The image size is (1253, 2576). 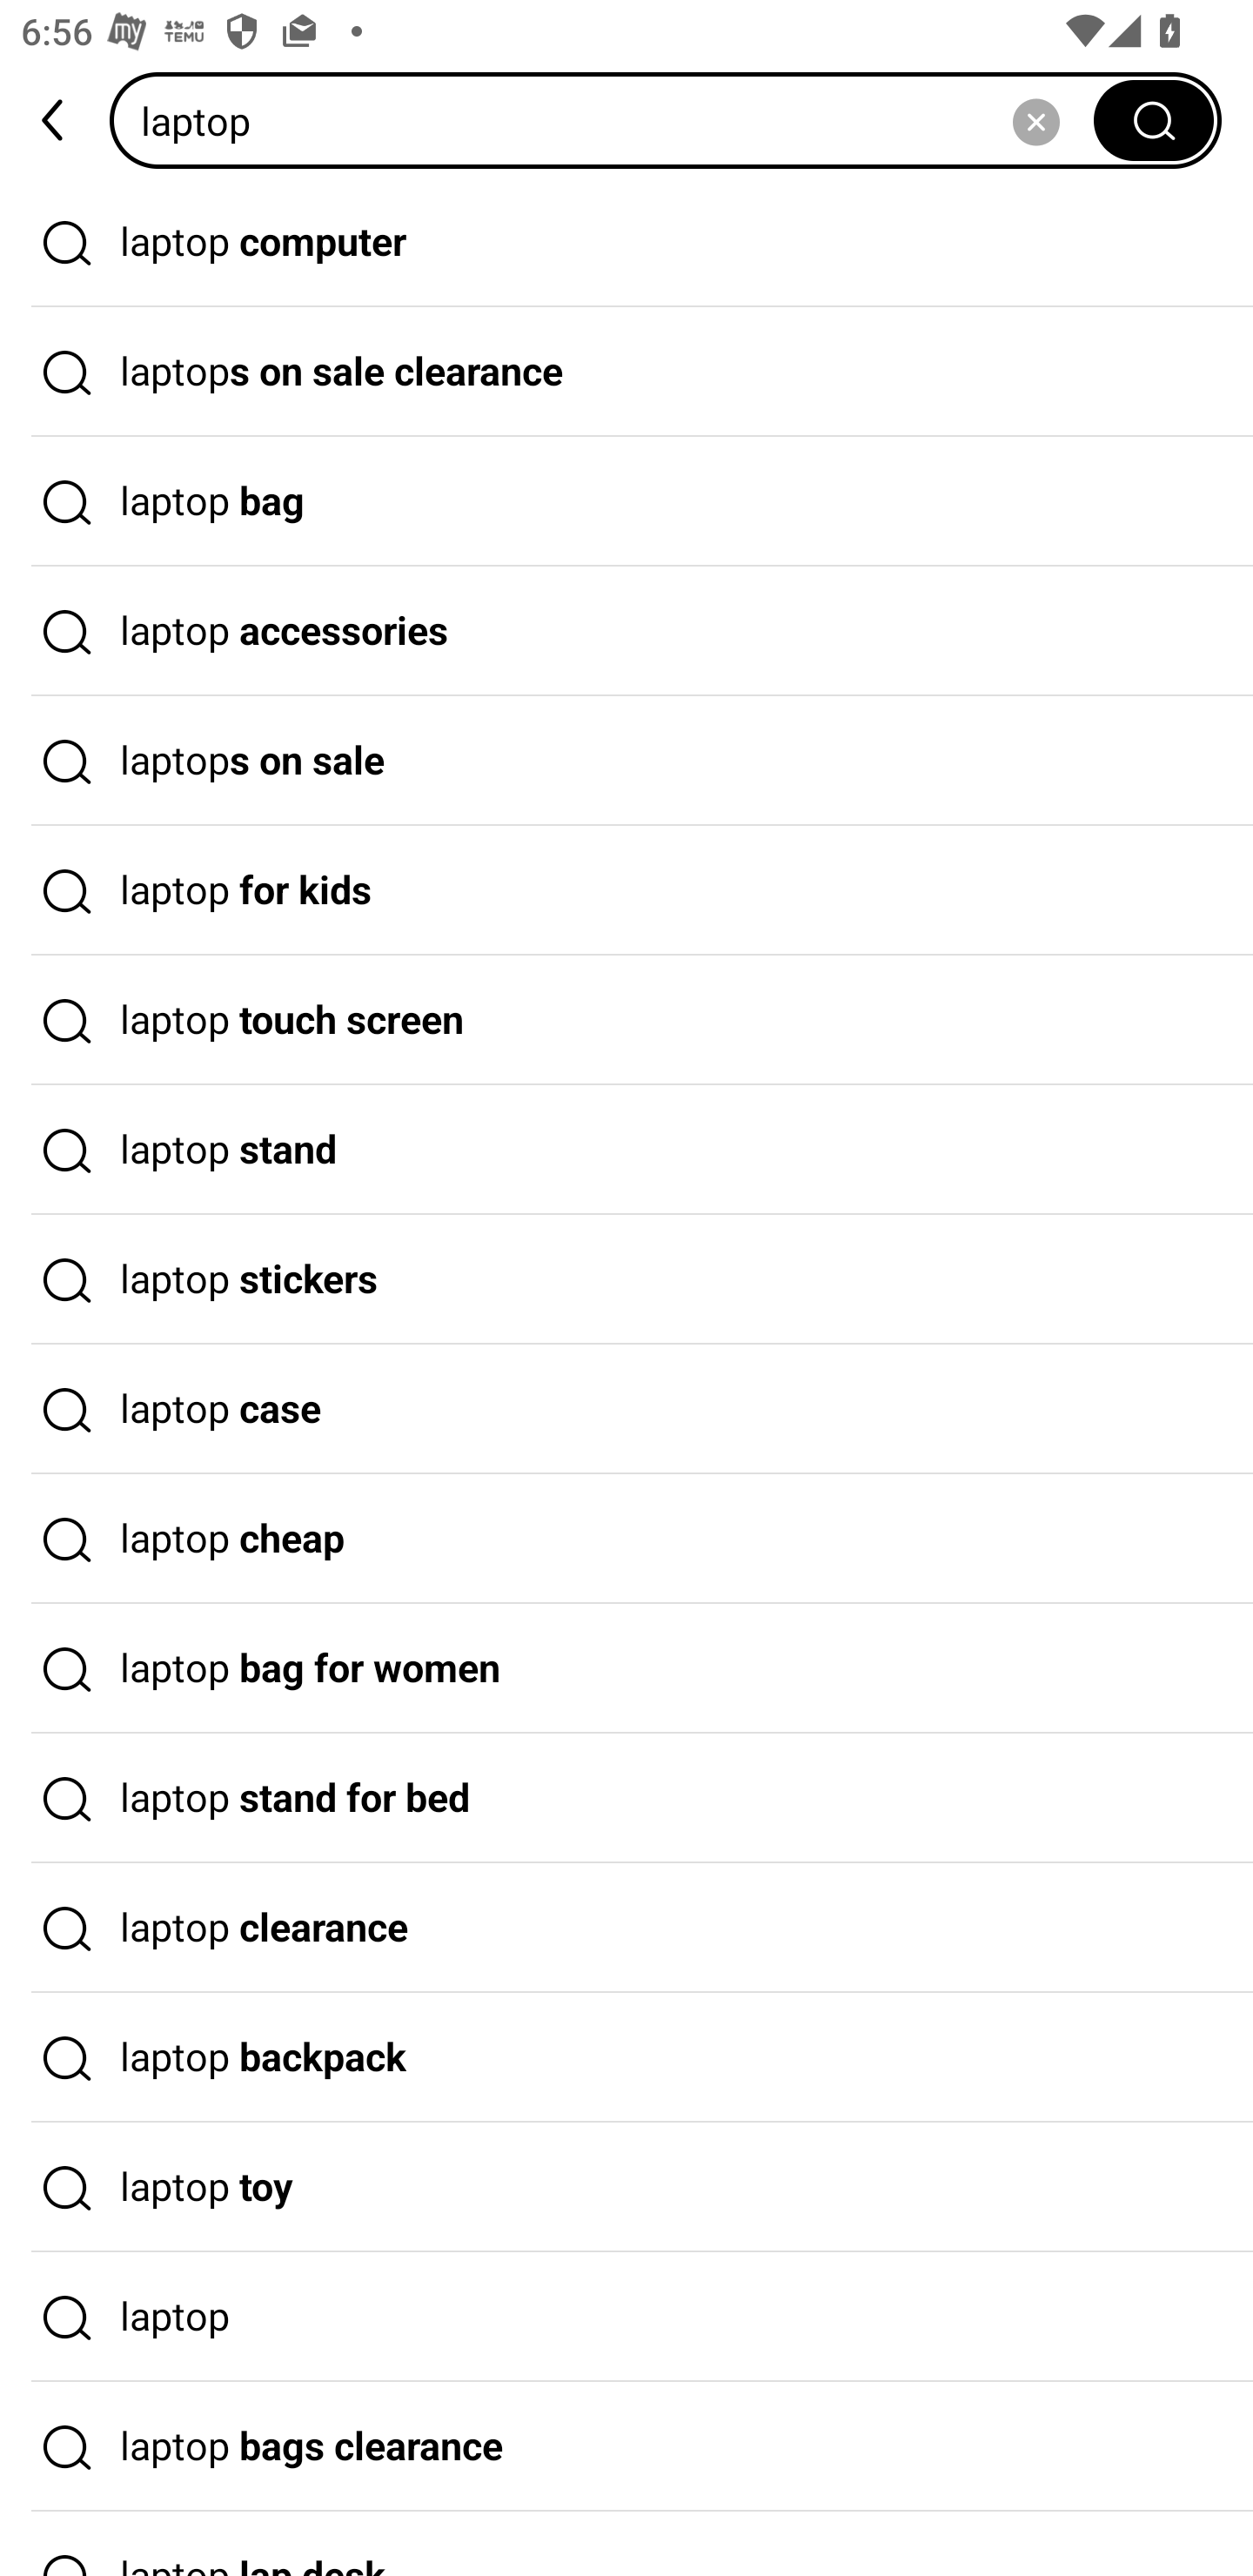 What do you see at coordinates (626, 891) in the screenshot?
I see `laptop for kids` at bounding box center [626, 891].